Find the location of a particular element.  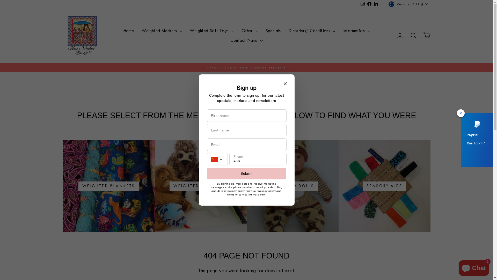

WEIGHTED SOFT TOYS is located at coordinates (201, 186).